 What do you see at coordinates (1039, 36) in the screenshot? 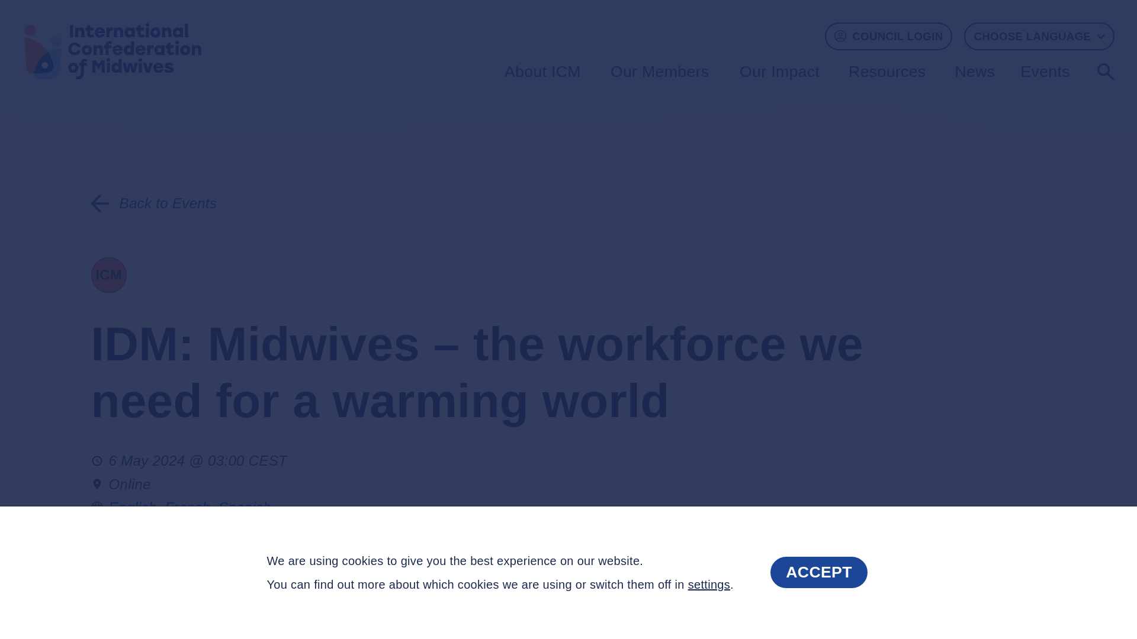
I see `CHOOSE LANGUAGE` at bounding box center [1039, 36].